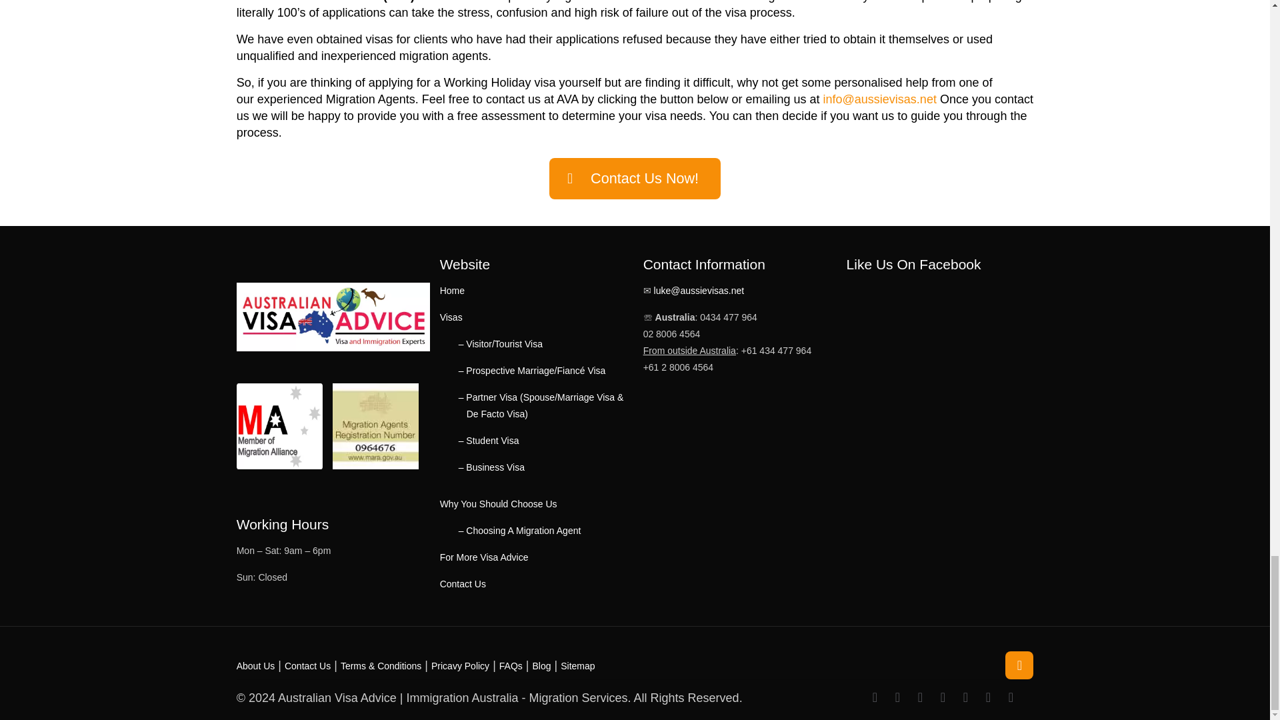  Describe the element at coordinates (897, 698) in the screenshot. I see `Twitter` at that location.